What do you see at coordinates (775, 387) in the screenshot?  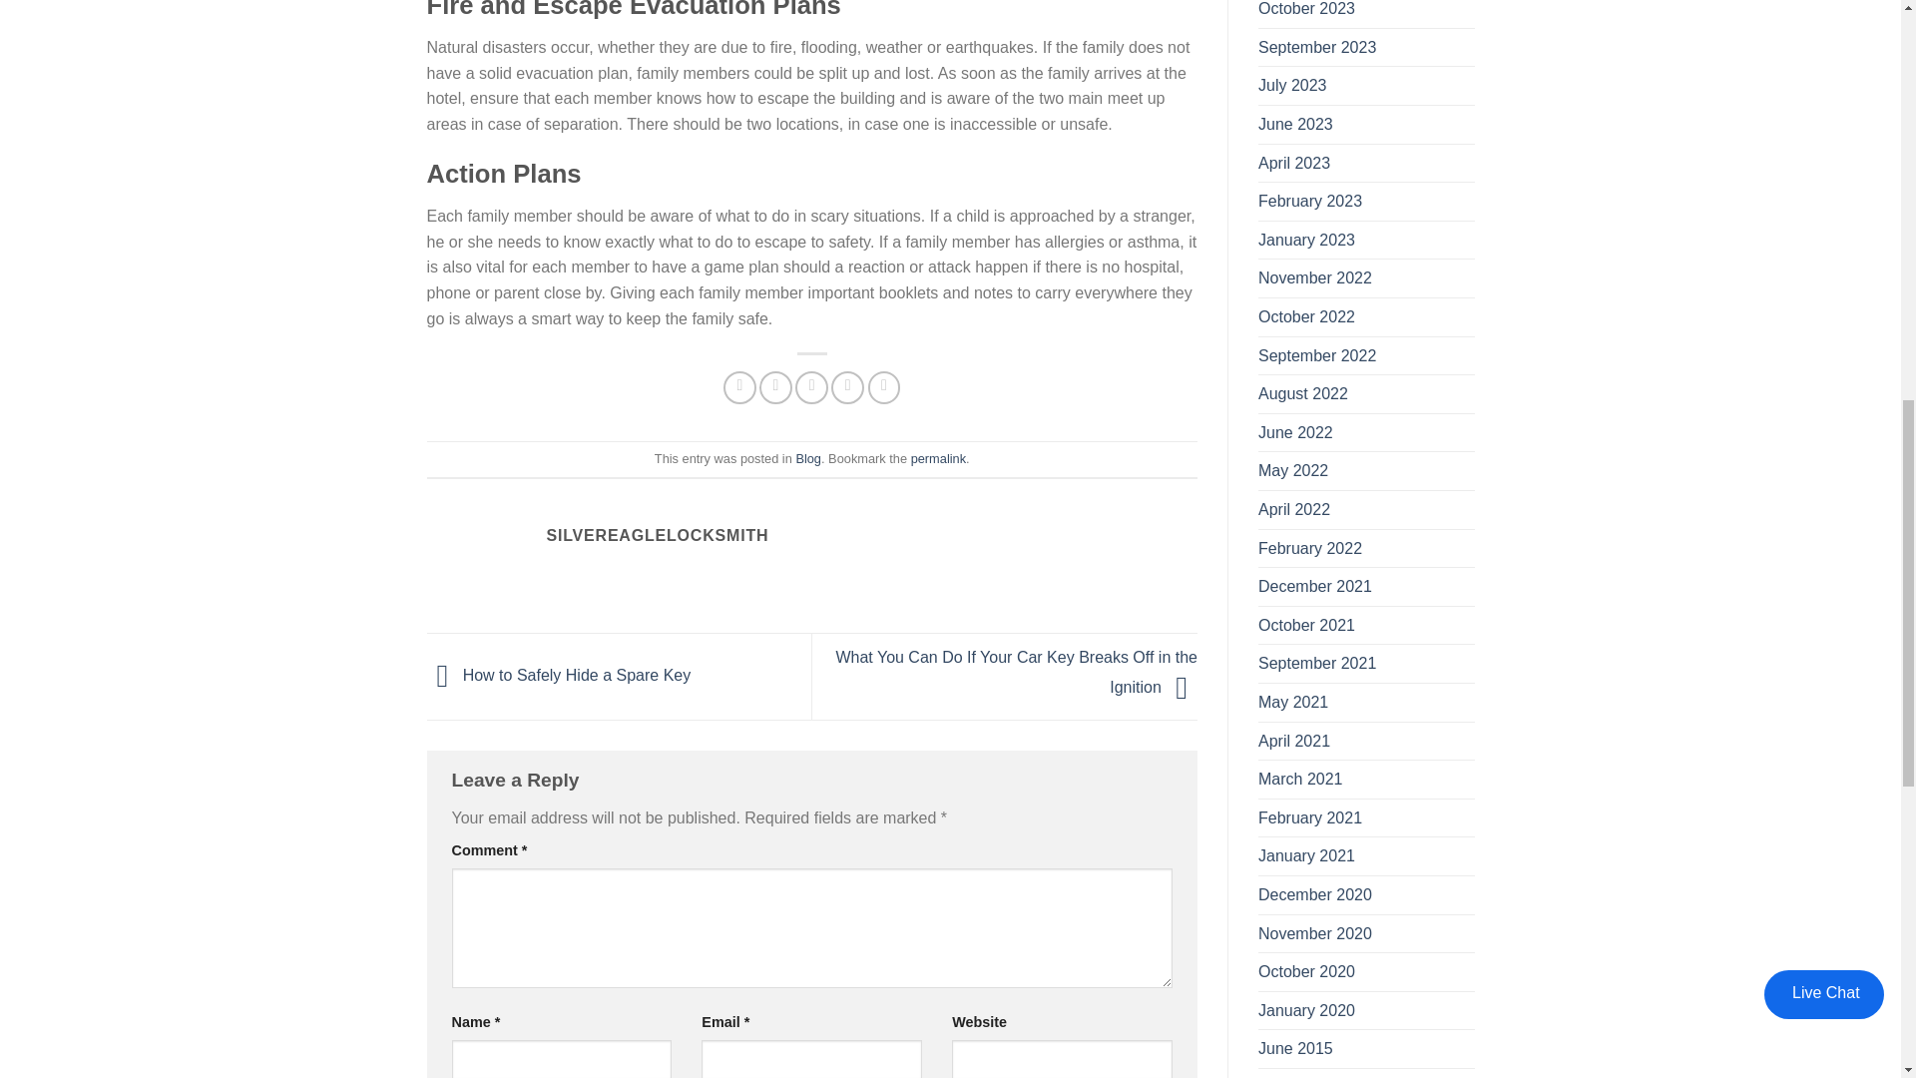 I see `Share on Twitter` at bounding box center [775, 387].